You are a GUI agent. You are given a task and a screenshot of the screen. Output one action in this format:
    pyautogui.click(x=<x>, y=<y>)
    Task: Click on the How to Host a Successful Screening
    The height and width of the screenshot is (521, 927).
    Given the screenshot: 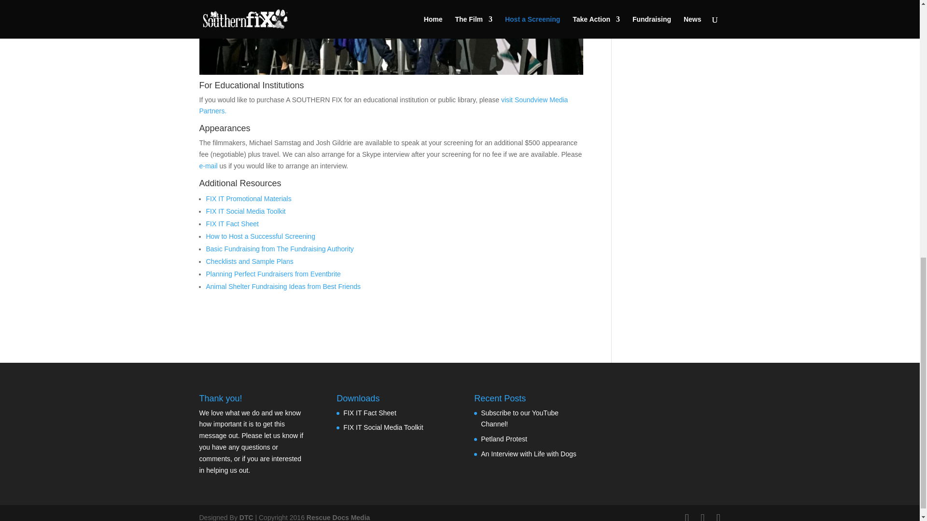 What is the action you would take?
    pyautogui.click(x=260, y=236)
    